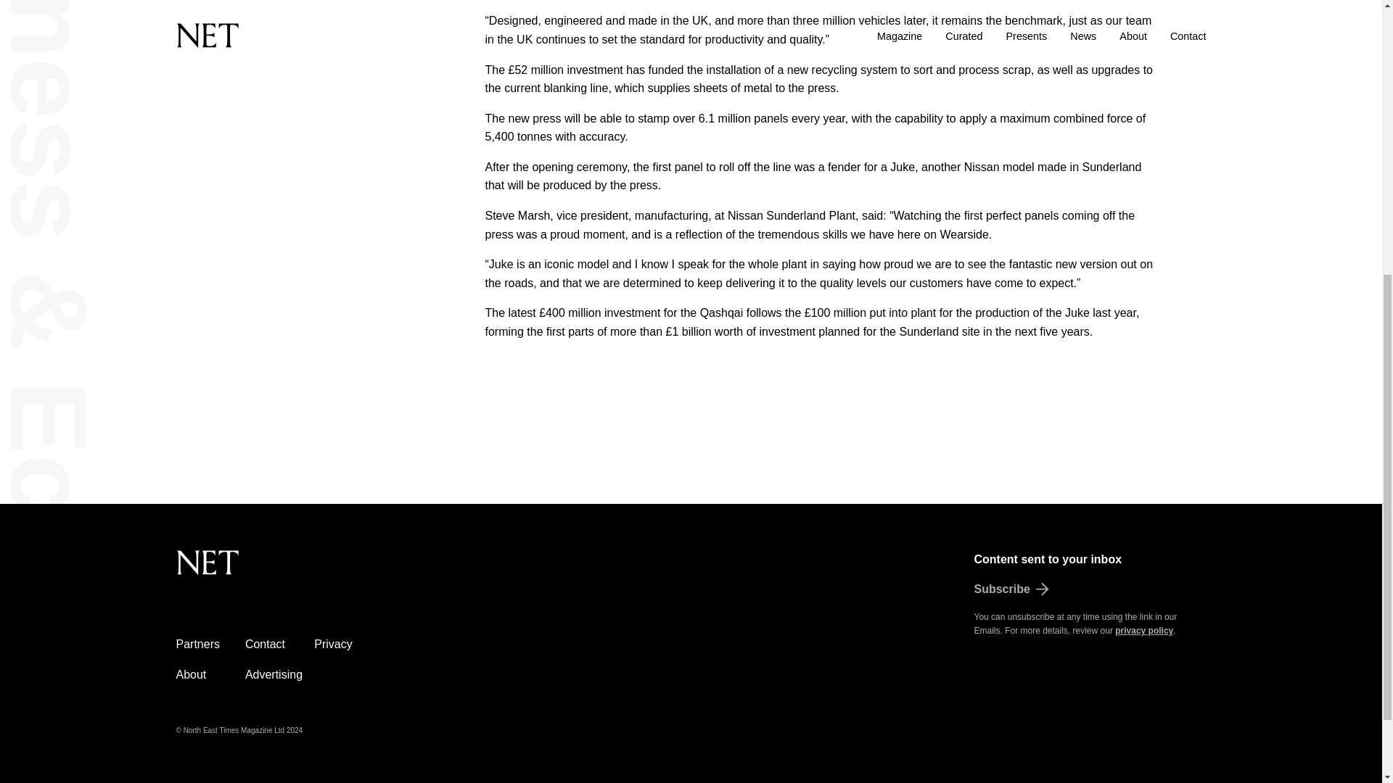 The width and height of the screenshot is (1393, 783). I want to click on Contact, so click(265, 644).